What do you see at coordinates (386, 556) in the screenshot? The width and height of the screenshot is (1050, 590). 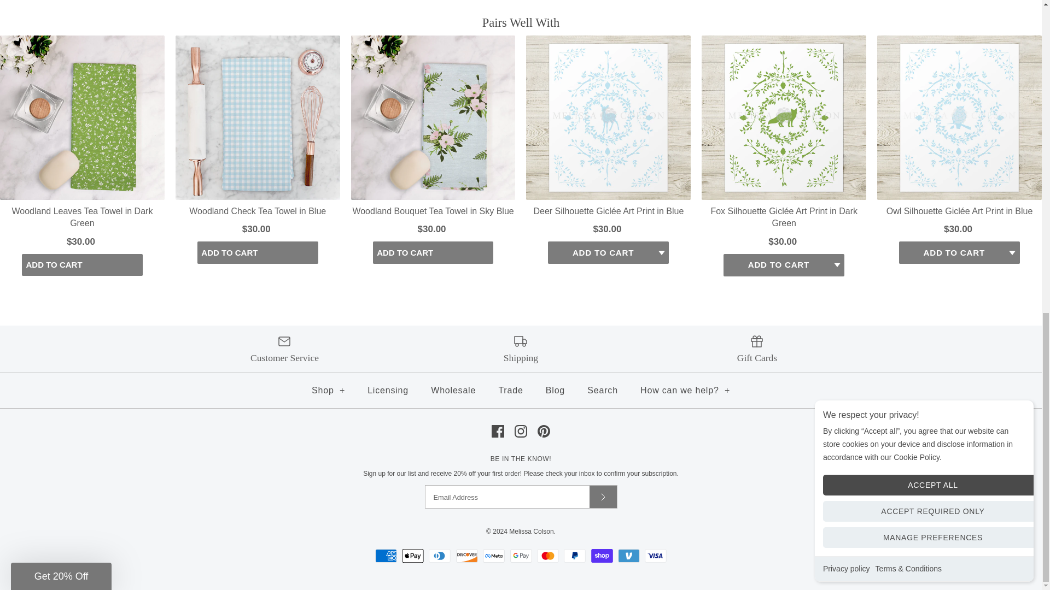 I see `American Express` at bounding box center [386, 556].